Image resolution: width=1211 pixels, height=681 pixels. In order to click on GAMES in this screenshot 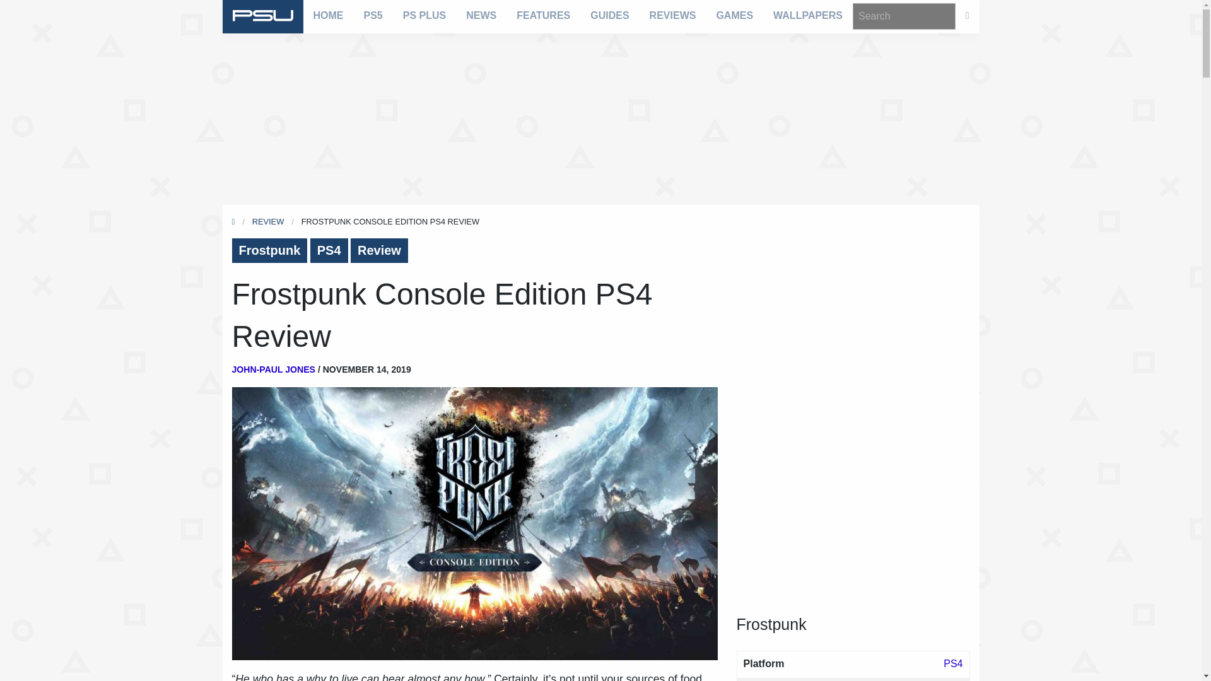, I will do `click(734, 15)`.